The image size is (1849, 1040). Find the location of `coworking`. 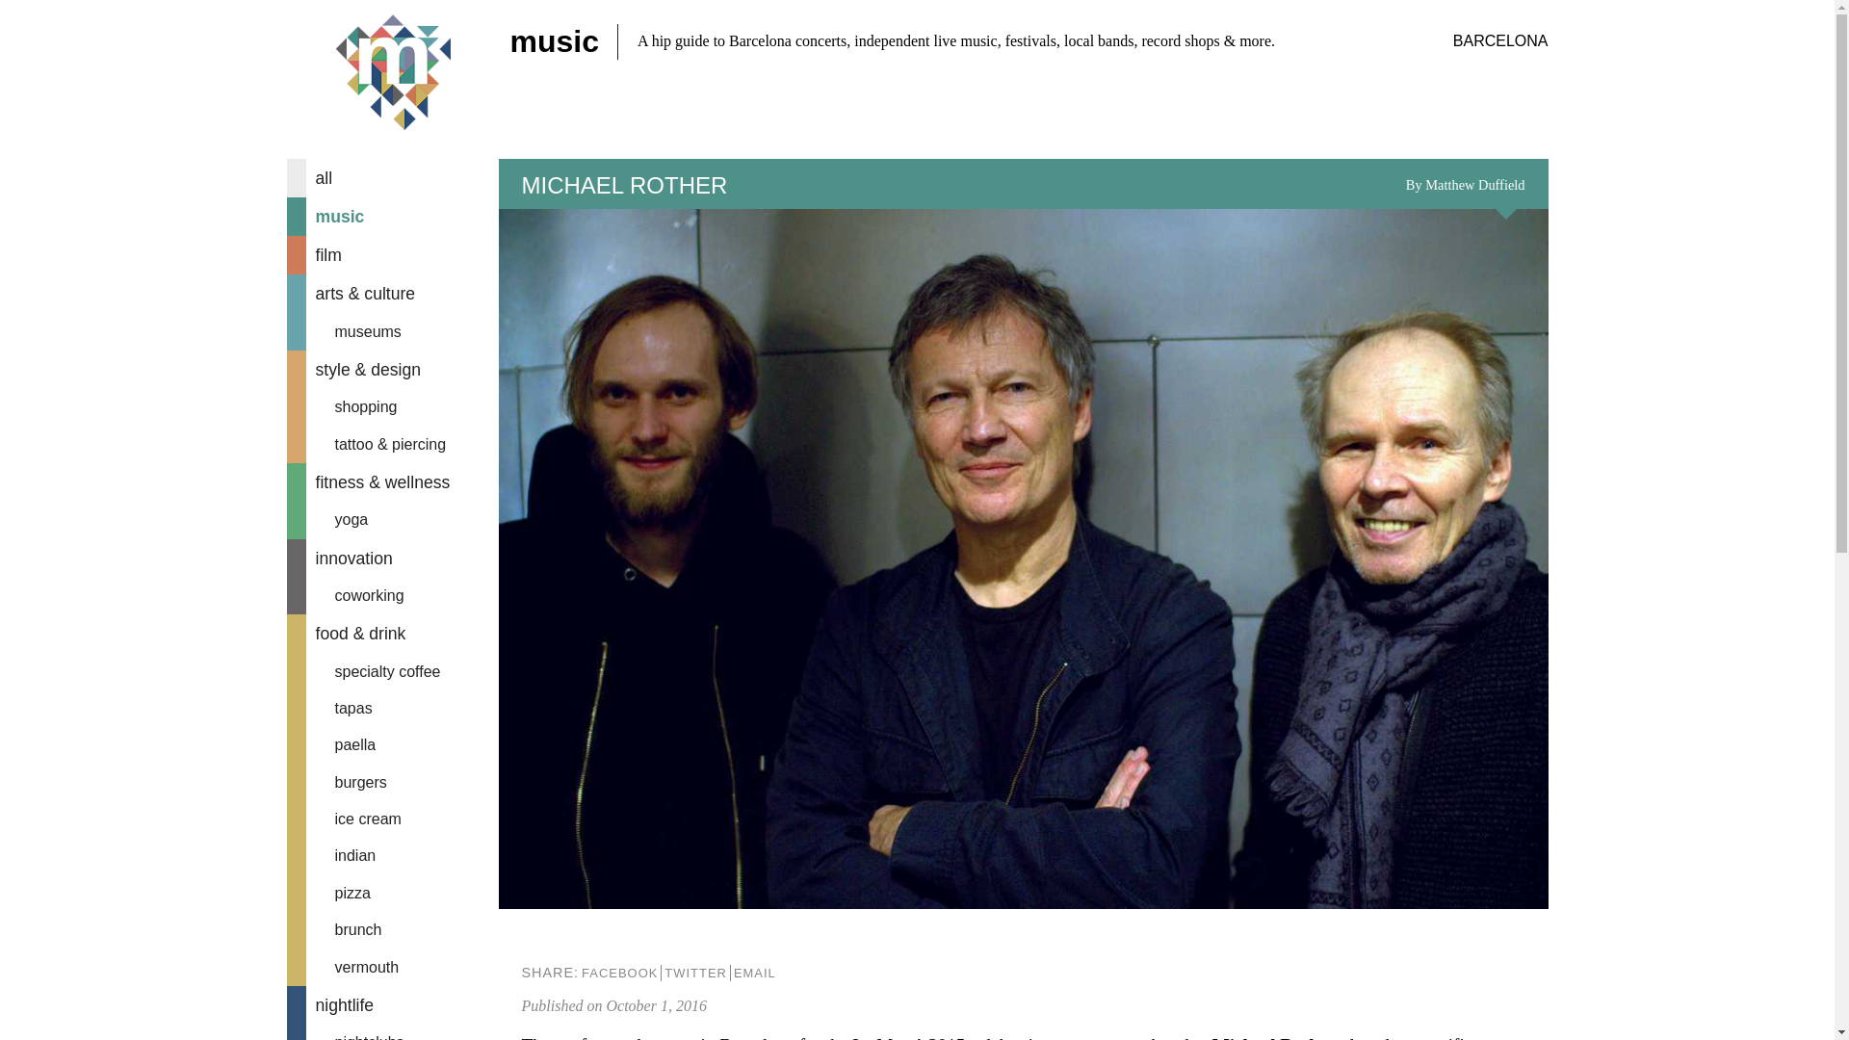

coworking is located at coordinates (393, 596).